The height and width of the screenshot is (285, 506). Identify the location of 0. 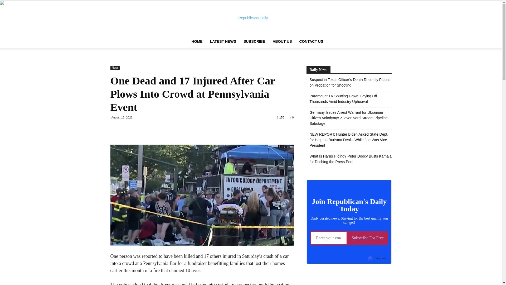
(291, 117).